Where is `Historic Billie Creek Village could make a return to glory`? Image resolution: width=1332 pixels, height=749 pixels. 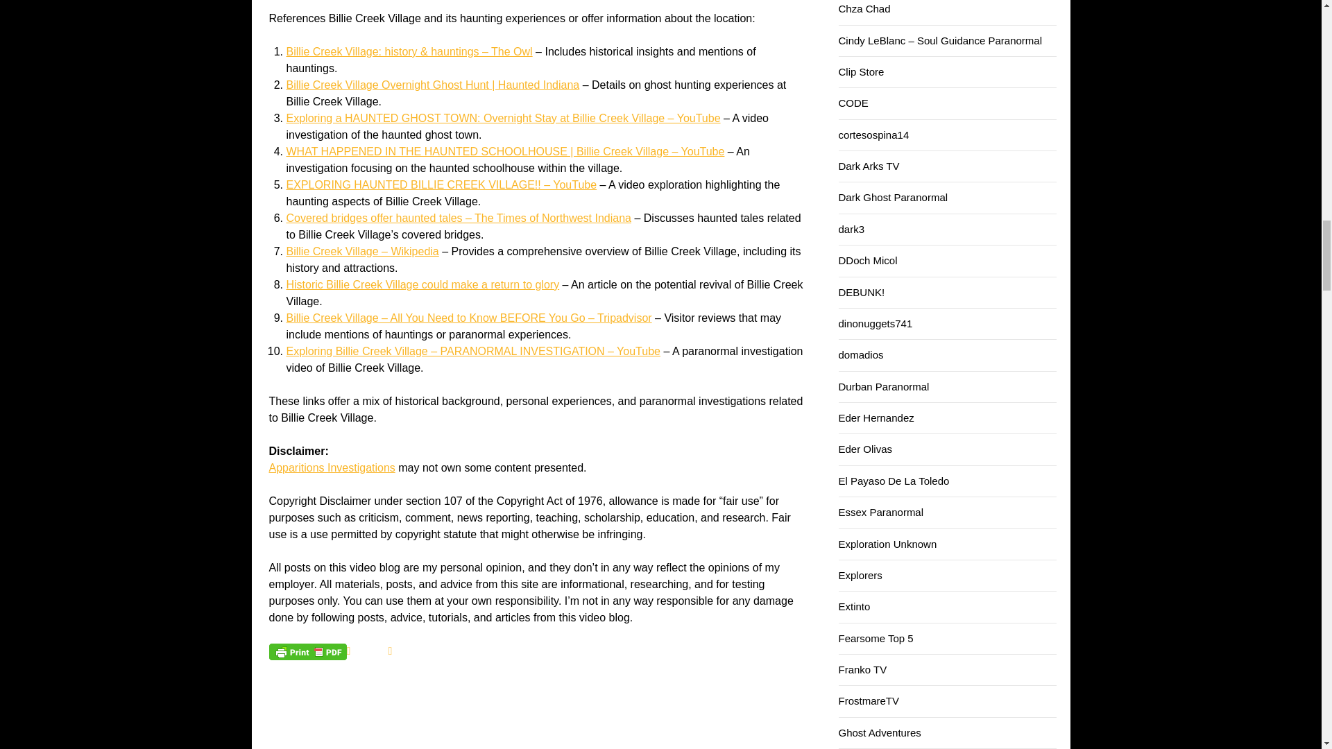
Historic Billie Creek Village could make a return to glory is located at coordinates (422, 284).